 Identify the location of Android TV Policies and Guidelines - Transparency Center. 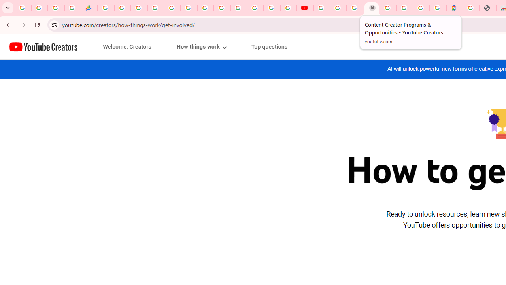
(206, 8).